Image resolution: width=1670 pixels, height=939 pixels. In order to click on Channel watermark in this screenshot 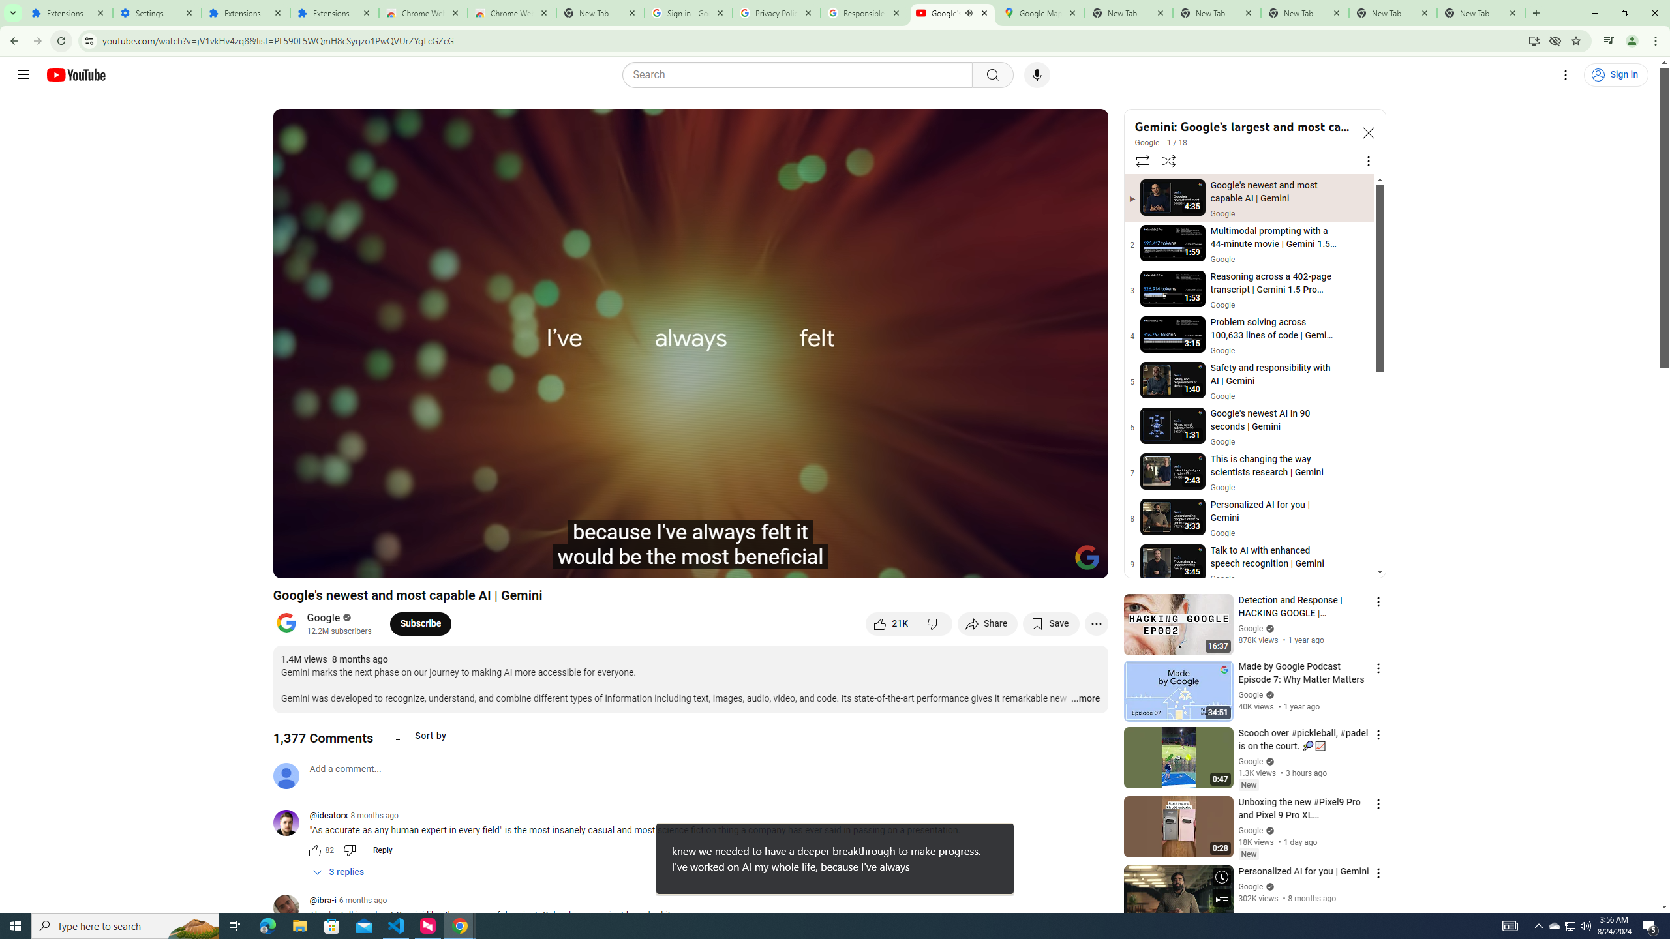, I will do `click(1087, 558)`.